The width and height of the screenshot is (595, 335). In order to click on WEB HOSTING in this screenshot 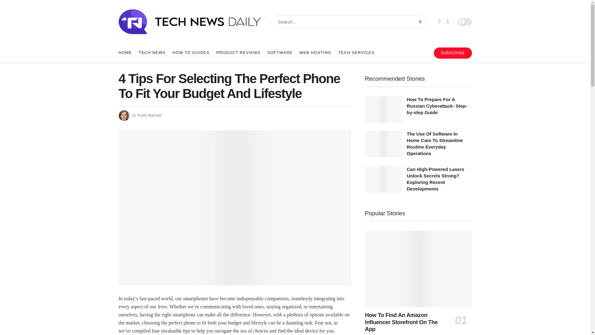, I will do `click(315, 53)`.